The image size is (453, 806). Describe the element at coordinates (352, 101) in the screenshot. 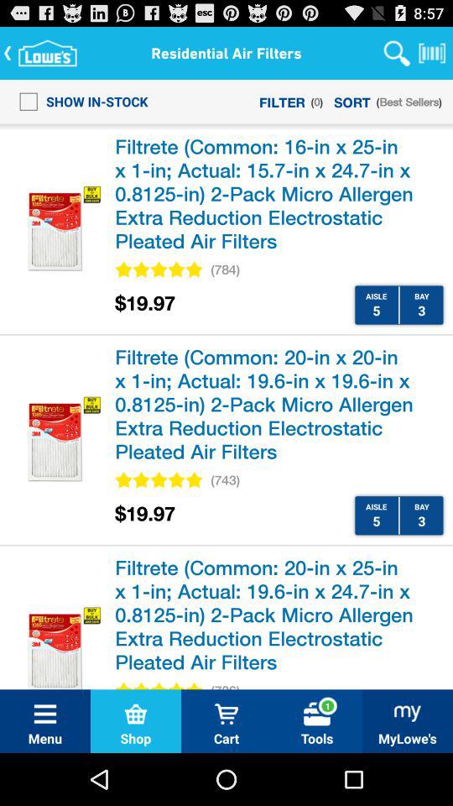

I see `scroll until the sort item` at that location.